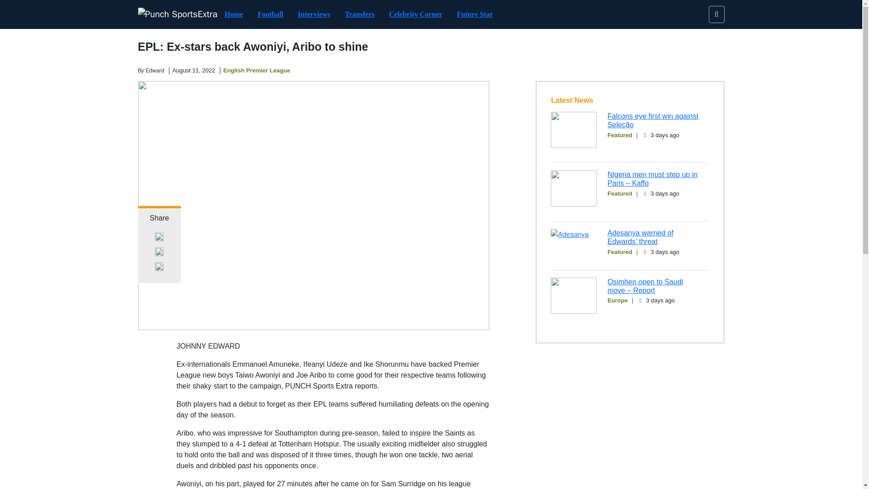  What do you see at coordinates (314, 14) in the screenshot?
I see `Interviews` at bounding box center [314, 14].